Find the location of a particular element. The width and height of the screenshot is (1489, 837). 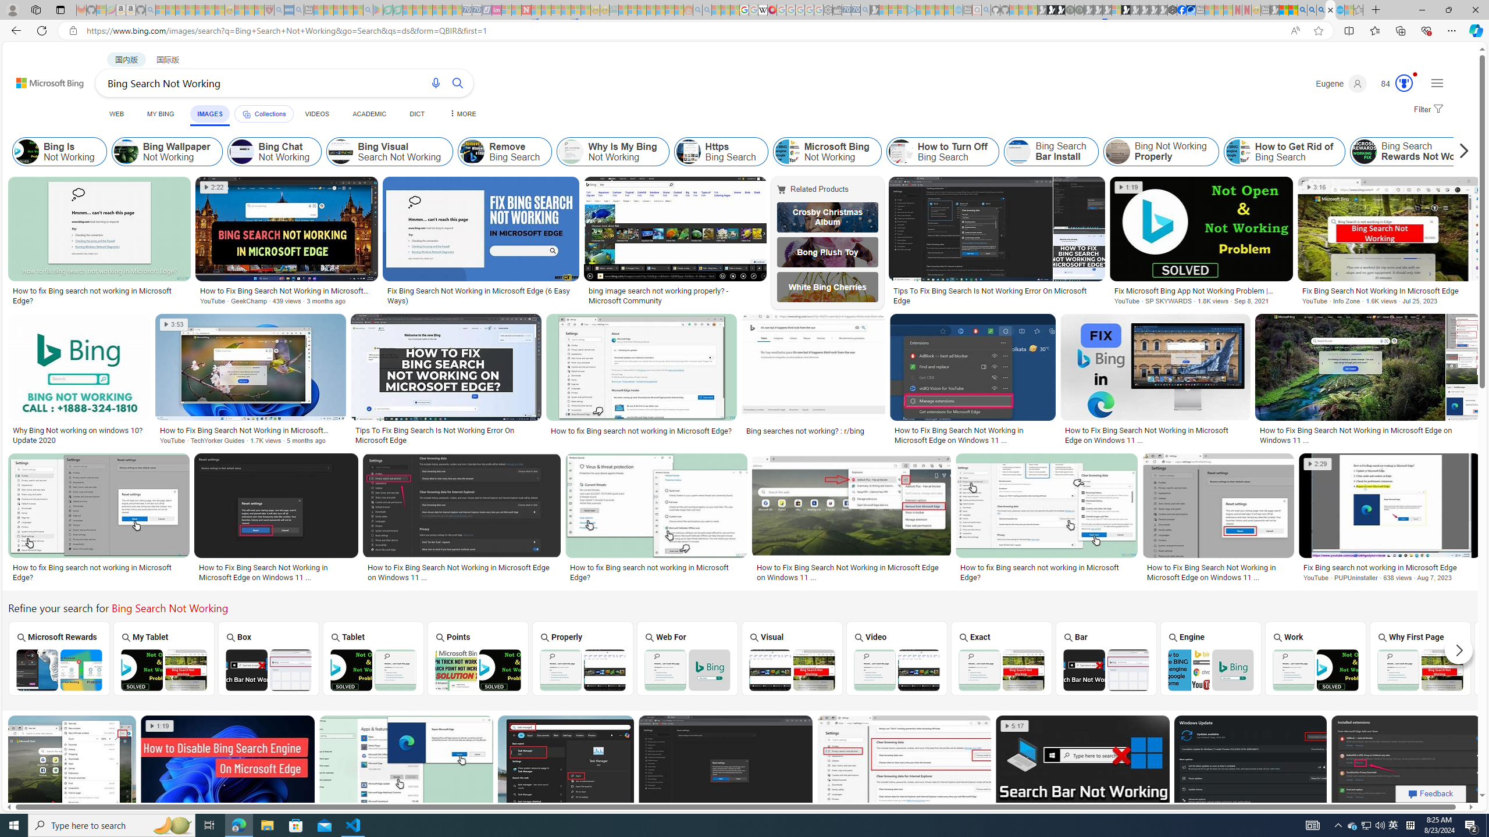

Bing Tablet Search Not Working is located at coordinates (373, 670).